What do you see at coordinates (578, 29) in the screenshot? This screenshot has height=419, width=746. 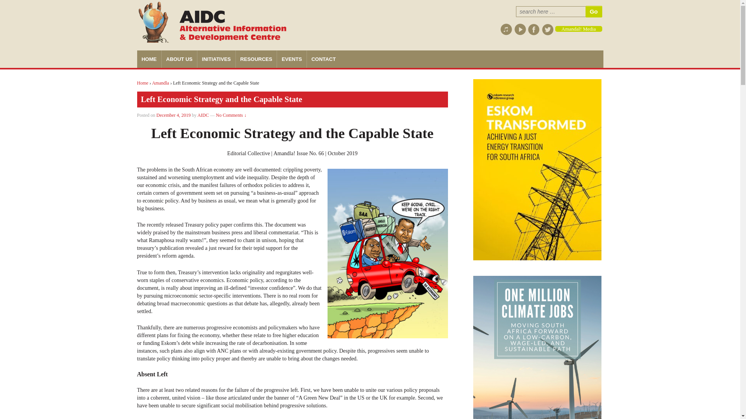 I see `Amandal! Media` at bounding box center [578, 29].